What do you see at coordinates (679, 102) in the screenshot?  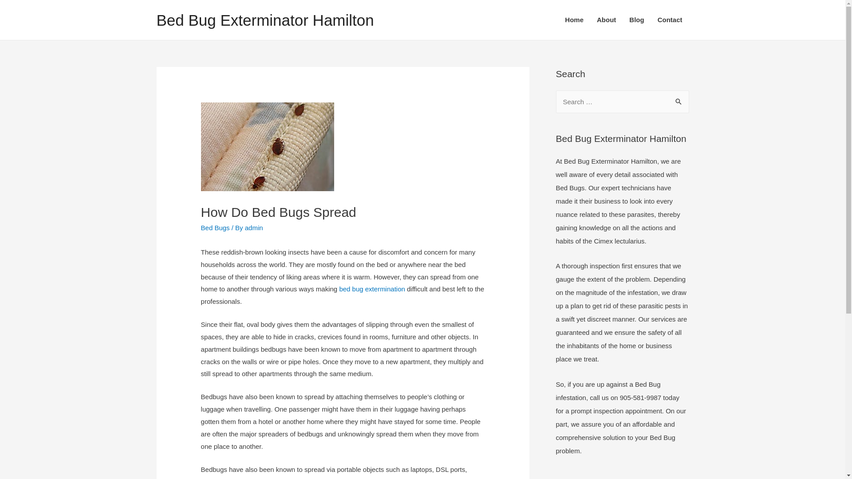 I see `Search` at bounding box center [679, 102].